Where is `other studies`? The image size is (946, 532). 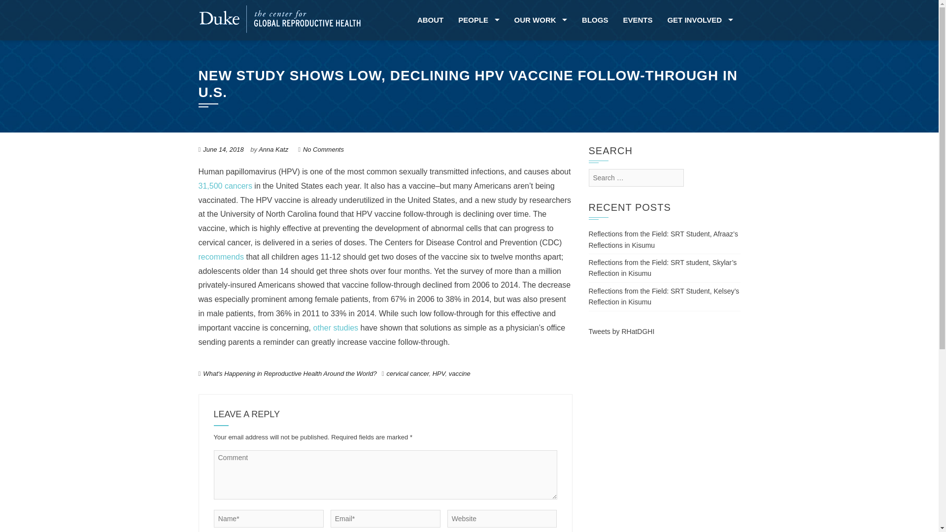
other studies is located at coordinates (336, 327).